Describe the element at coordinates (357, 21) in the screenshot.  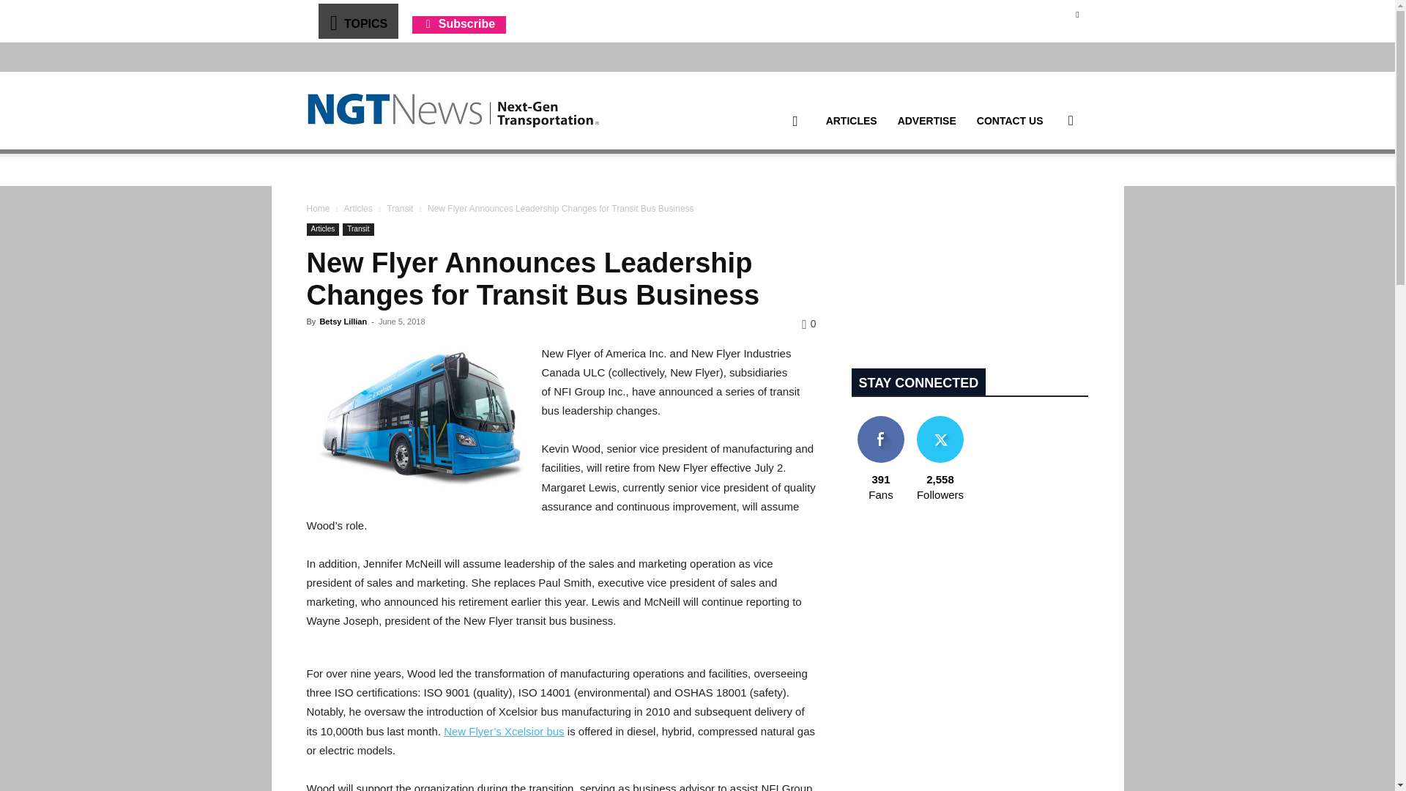
I see `TOPICS` at that location.